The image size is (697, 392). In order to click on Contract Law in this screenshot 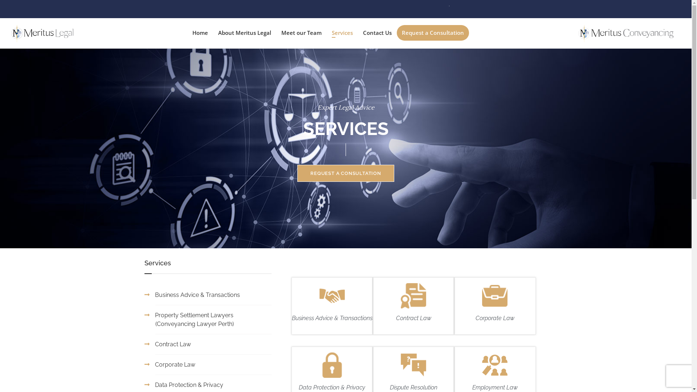, I will do `click(414, 318)`.